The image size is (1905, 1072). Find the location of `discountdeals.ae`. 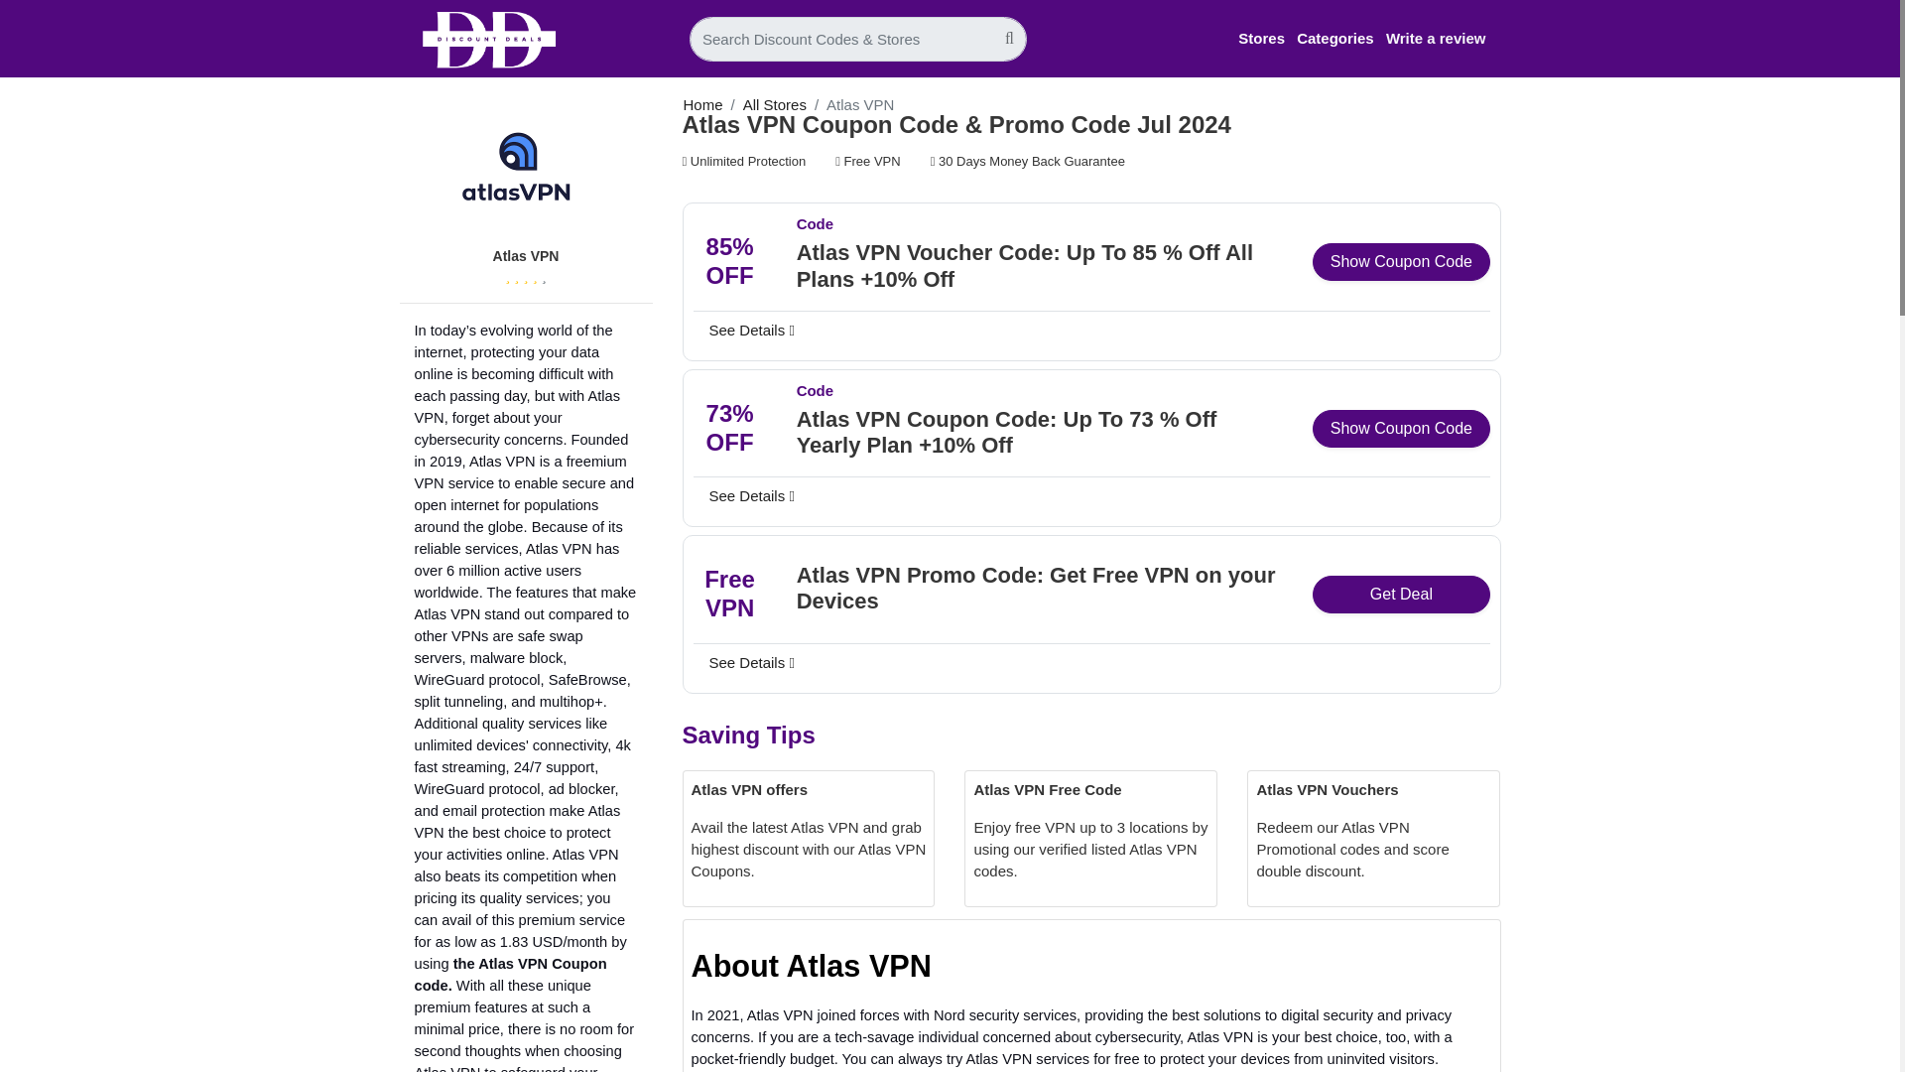

discountdeals.ae is located at coordinates (489, 39).